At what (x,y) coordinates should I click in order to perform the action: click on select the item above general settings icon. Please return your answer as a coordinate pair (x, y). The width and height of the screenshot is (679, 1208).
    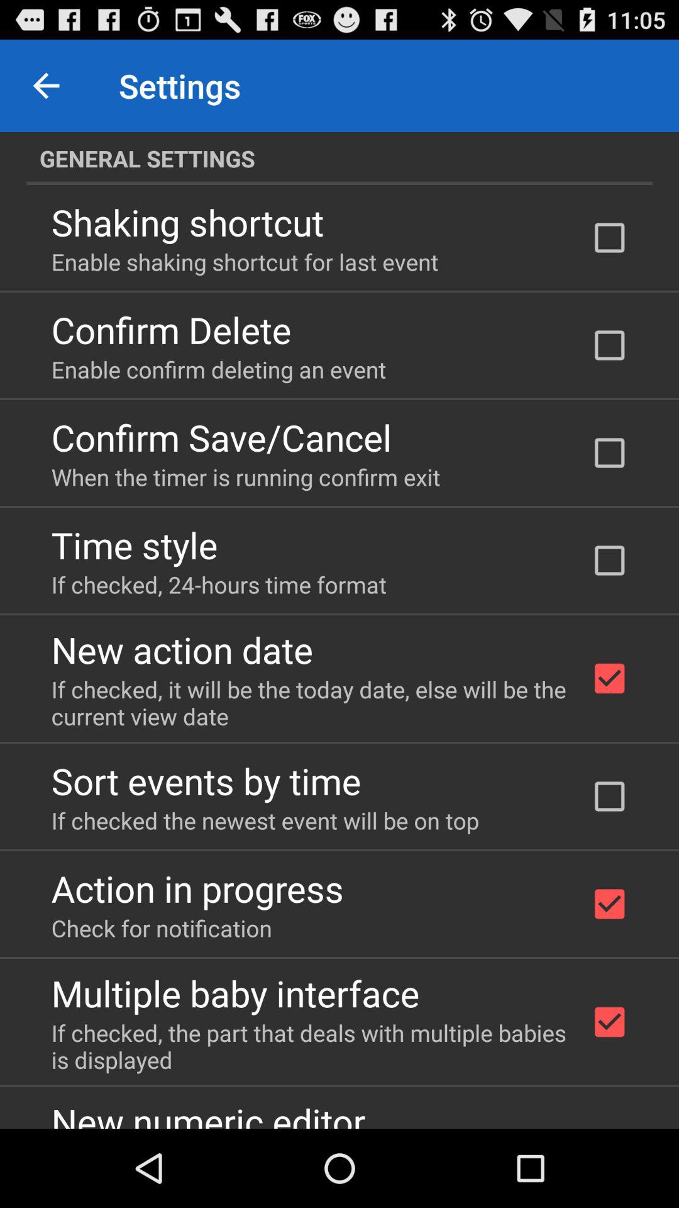
    Looking at the image, I should click on (46, 86).